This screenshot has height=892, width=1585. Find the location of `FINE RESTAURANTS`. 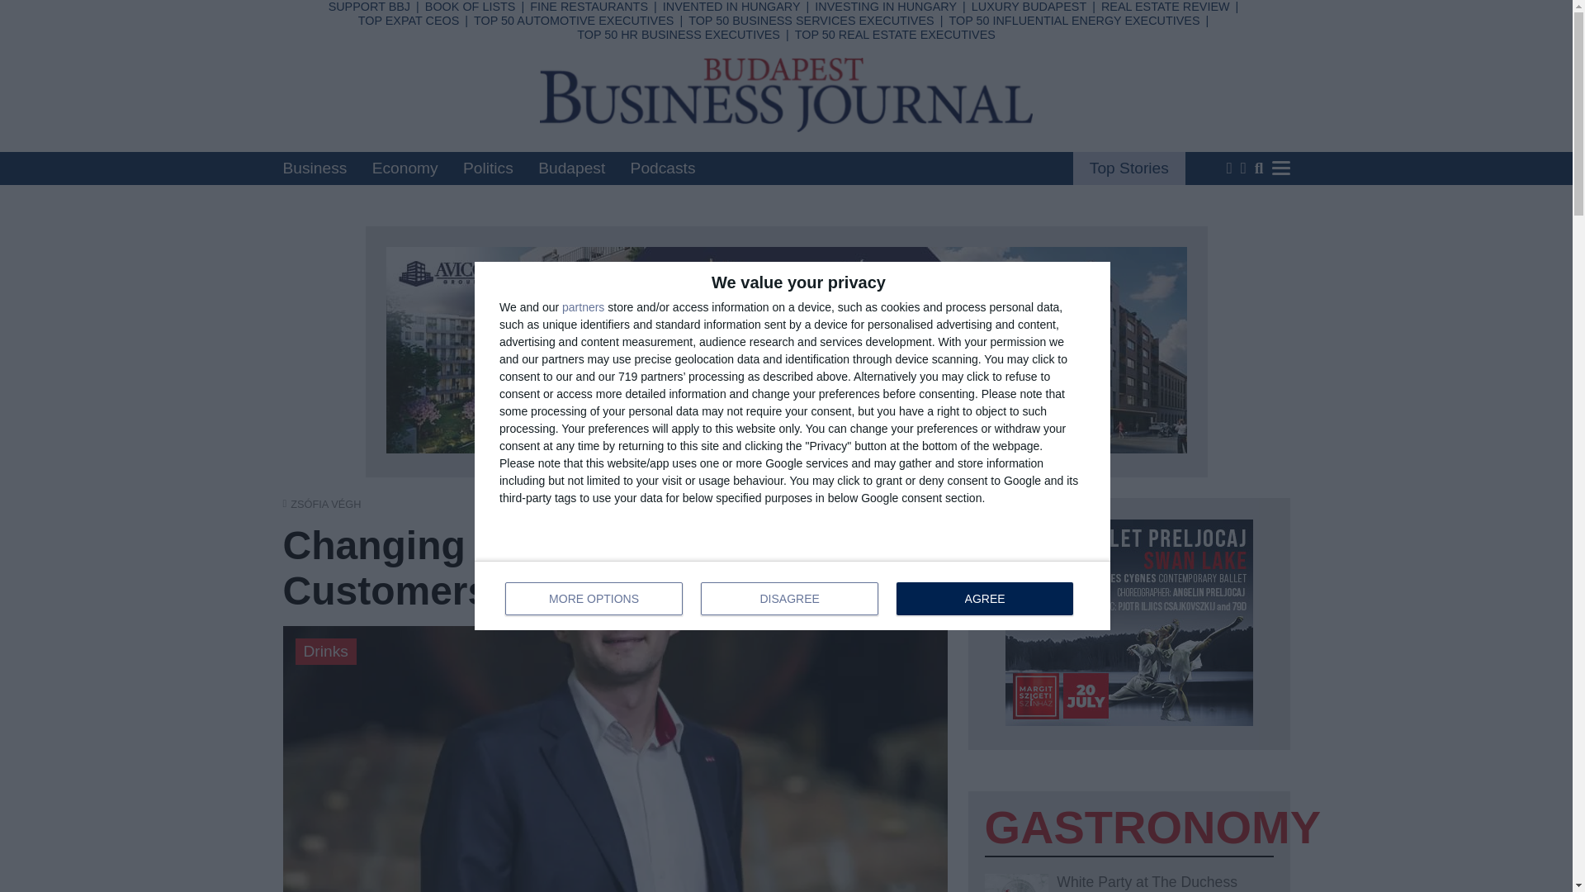

FINE RESTAURANTS is located at coordinates (471, 7).